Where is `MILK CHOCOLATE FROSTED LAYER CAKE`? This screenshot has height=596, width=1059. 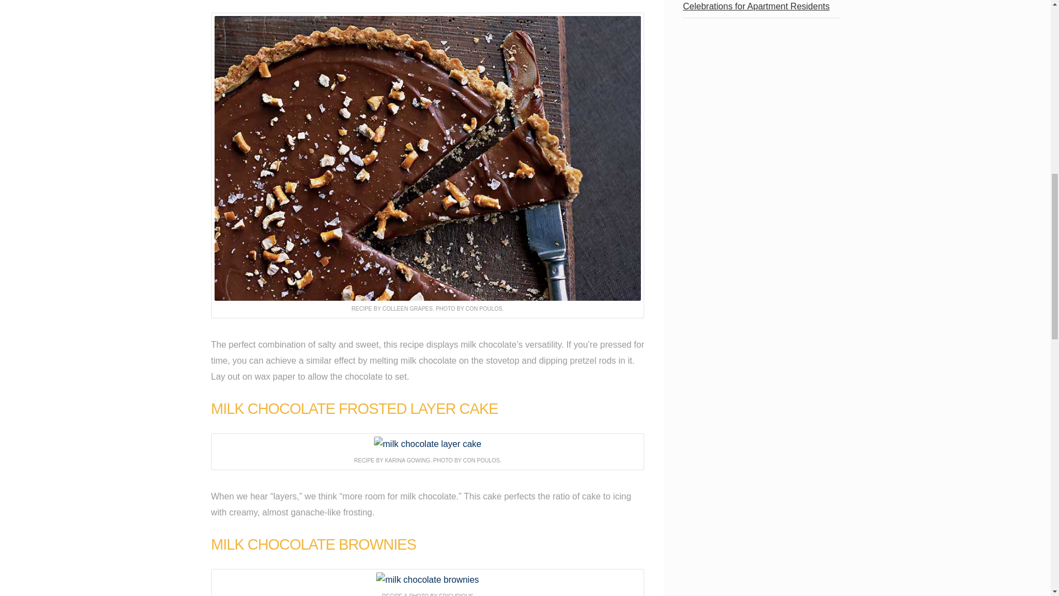 MILK CHOCOLATE FROSTED LAYER CAKE is located at coordinates (354, 408).